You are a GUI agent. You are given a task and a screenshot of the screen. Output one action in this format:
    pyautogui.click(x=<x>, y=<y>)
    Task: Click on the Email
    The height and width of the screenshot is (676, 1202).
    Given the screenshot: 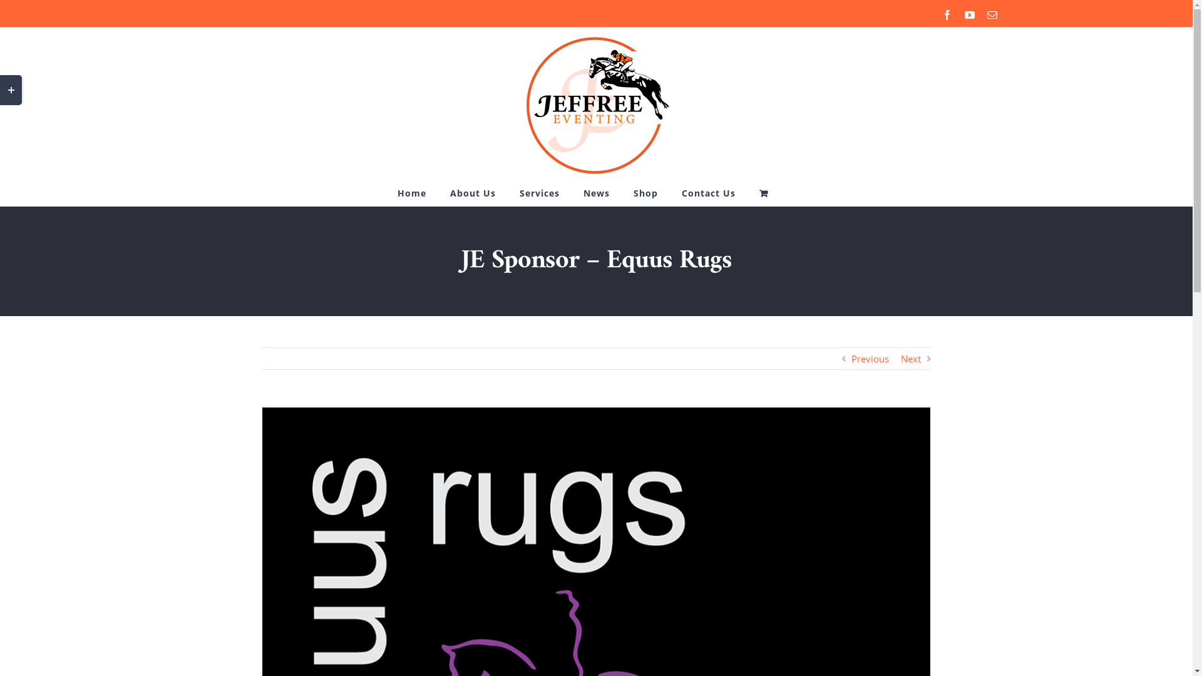 What is the action you would take?
    pyautogui.click(x=992, y=15)
    